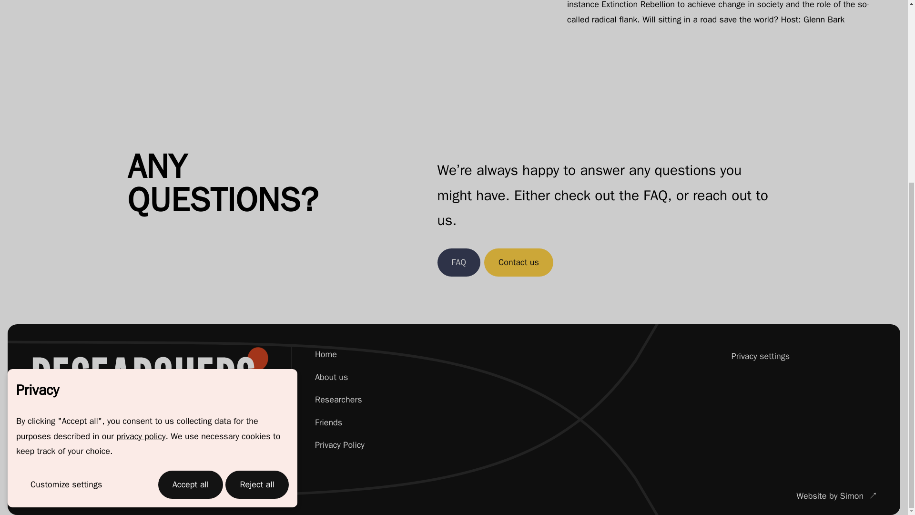  Describe the element at coordinates (331, 377) in the screenshot. I see `About us` at that location.